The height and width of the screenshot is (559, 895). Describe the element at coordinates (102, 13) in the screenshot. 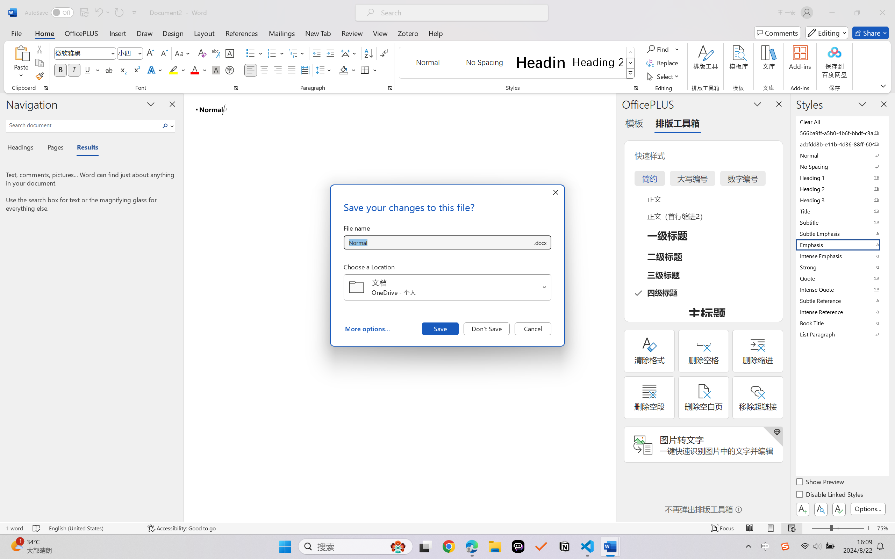

I see `Undo Style` at that location.